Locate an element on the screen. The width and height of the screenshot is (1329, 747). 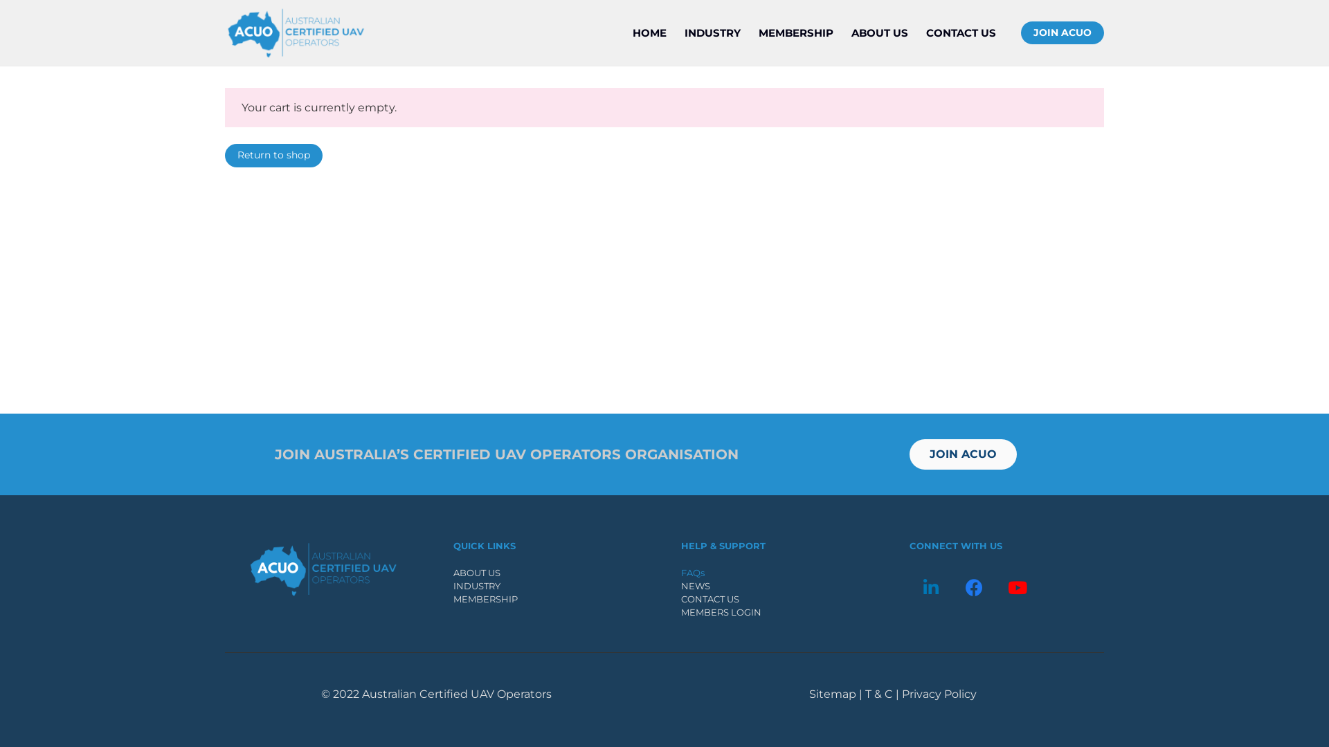
Facebook is located at coordinates (975, 588).